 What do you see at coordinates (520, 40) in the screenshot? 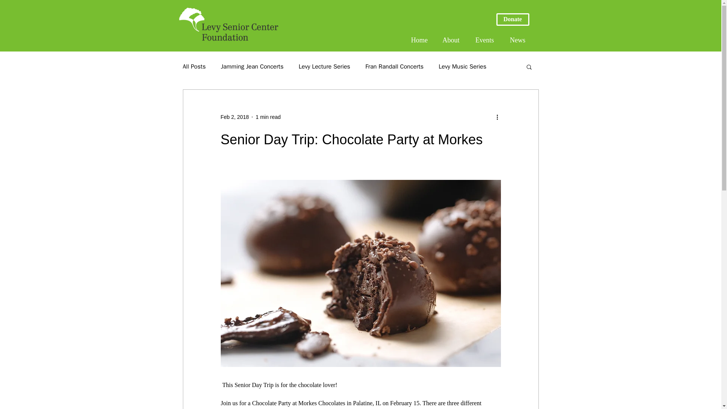
I see `News` at bounding box center [520, 40].